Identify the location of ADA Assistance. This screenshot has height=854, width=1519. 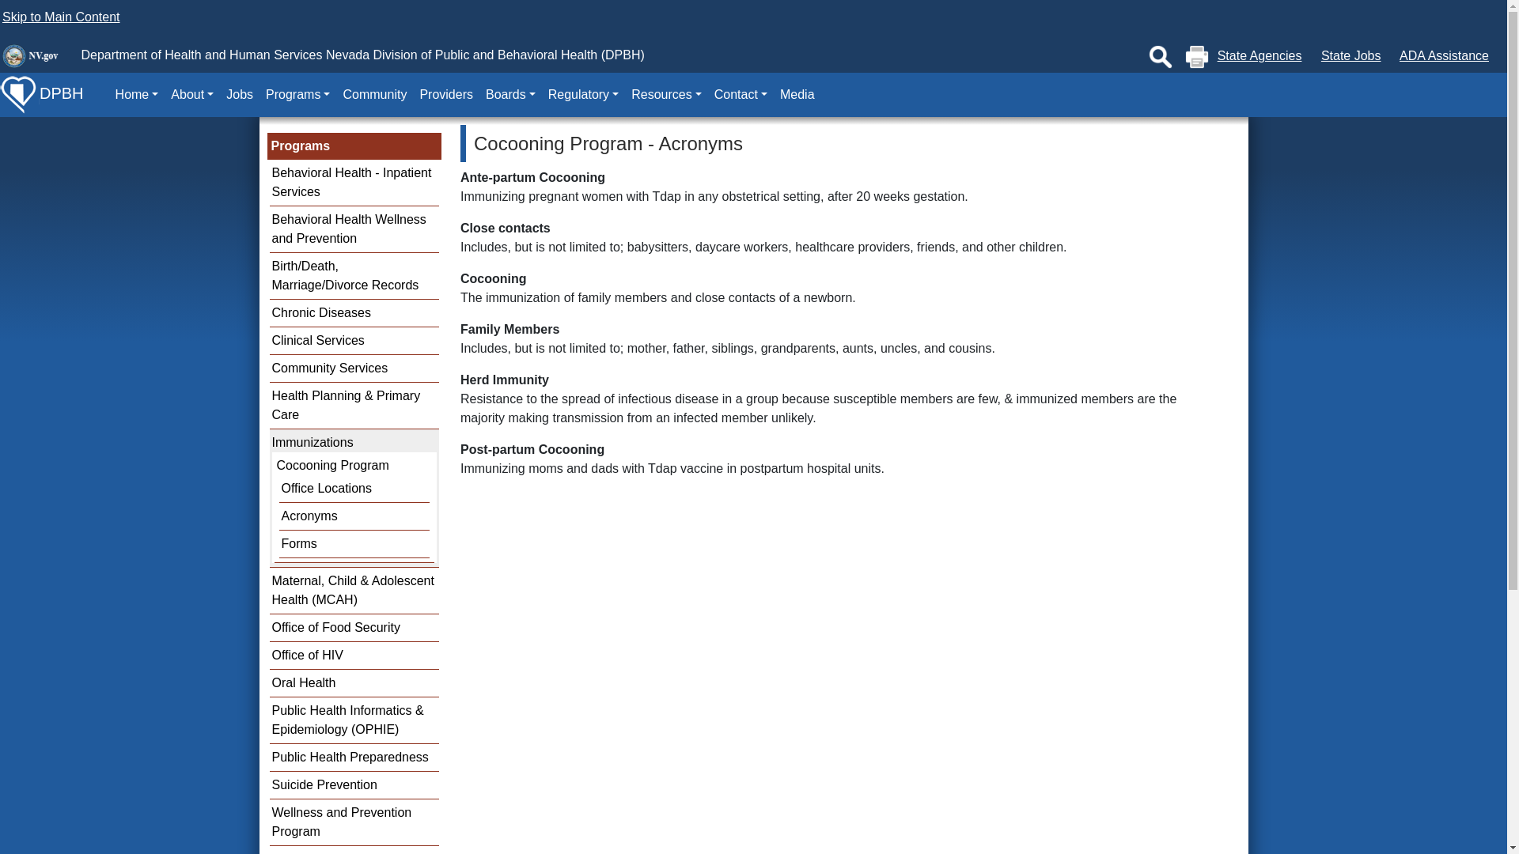
(1443, 55).